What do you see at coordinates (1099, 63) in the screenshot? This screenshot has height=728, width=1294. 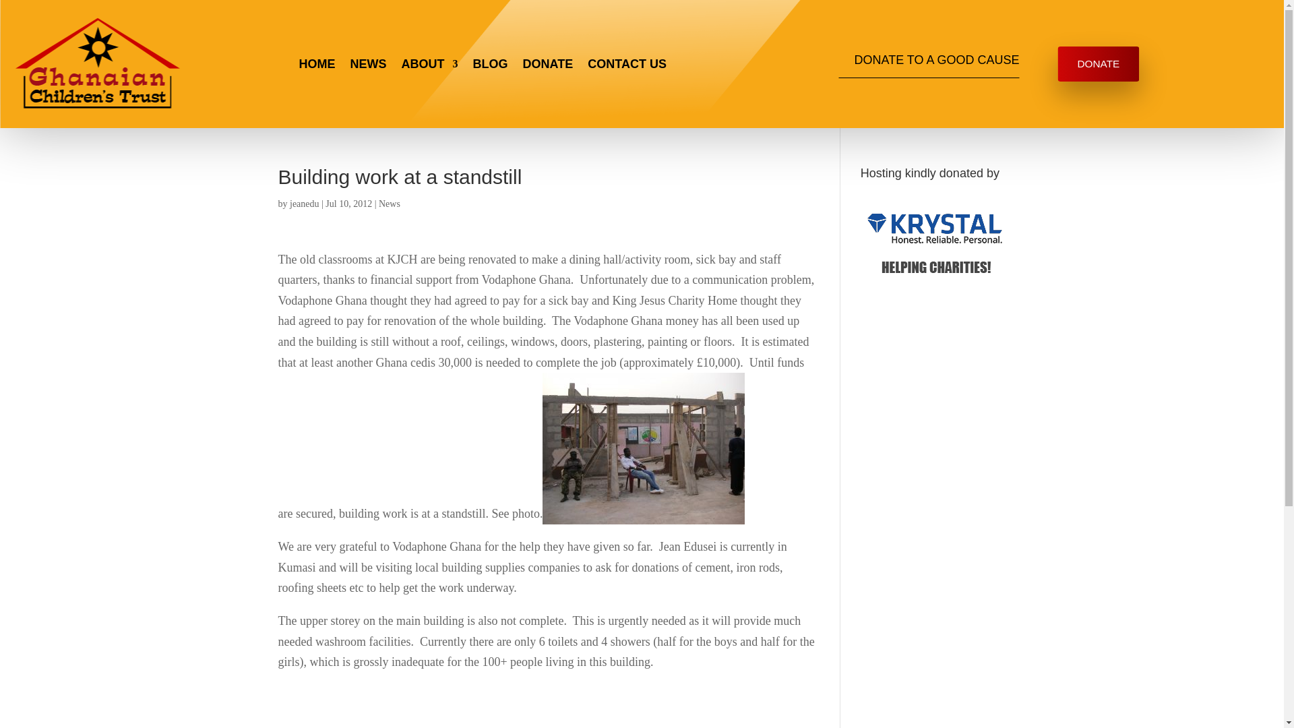 I see `DONATE` at bounding box center [1099, 63].